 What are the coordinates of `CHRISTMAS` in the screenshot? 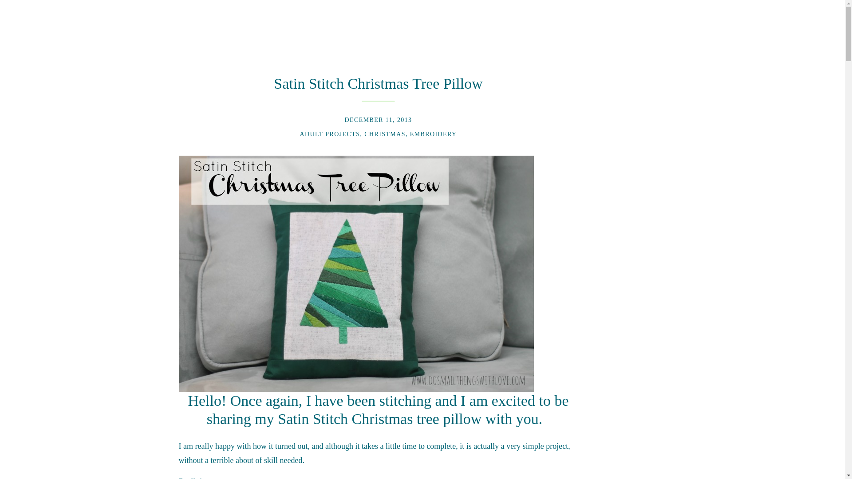 It's located at (385, 134).